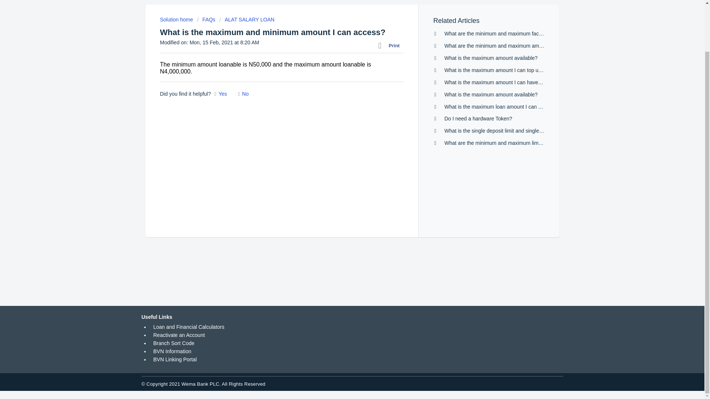  What do you see at coordinates (189, 327) in the screenshot?
I see `Loan and Financial Calculators` at bounding box center [189, 327].